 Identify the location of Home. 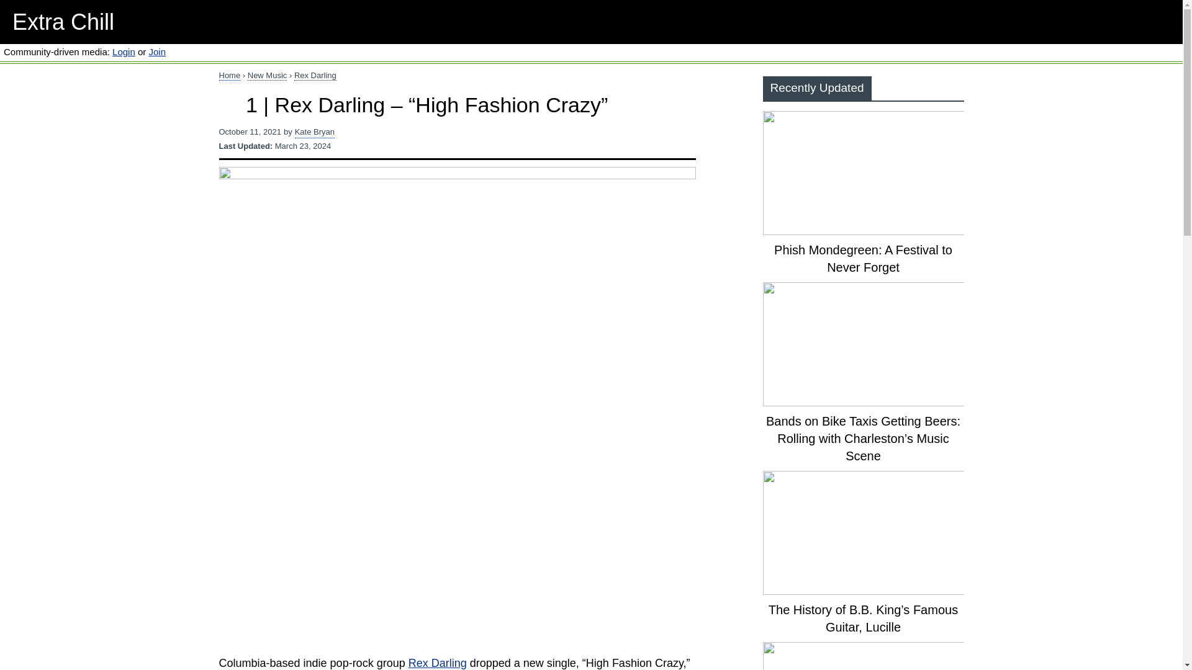
(229, 76).